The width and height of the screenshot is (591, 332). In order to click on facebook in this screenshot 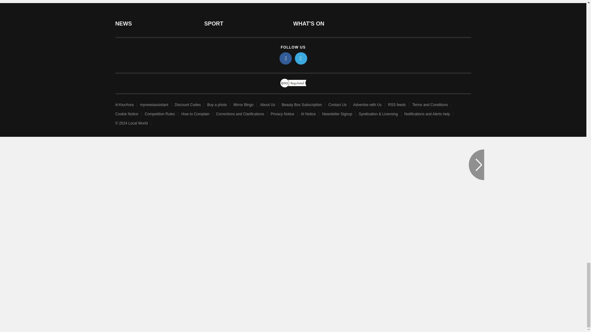, I will do `click(286, 58)`.